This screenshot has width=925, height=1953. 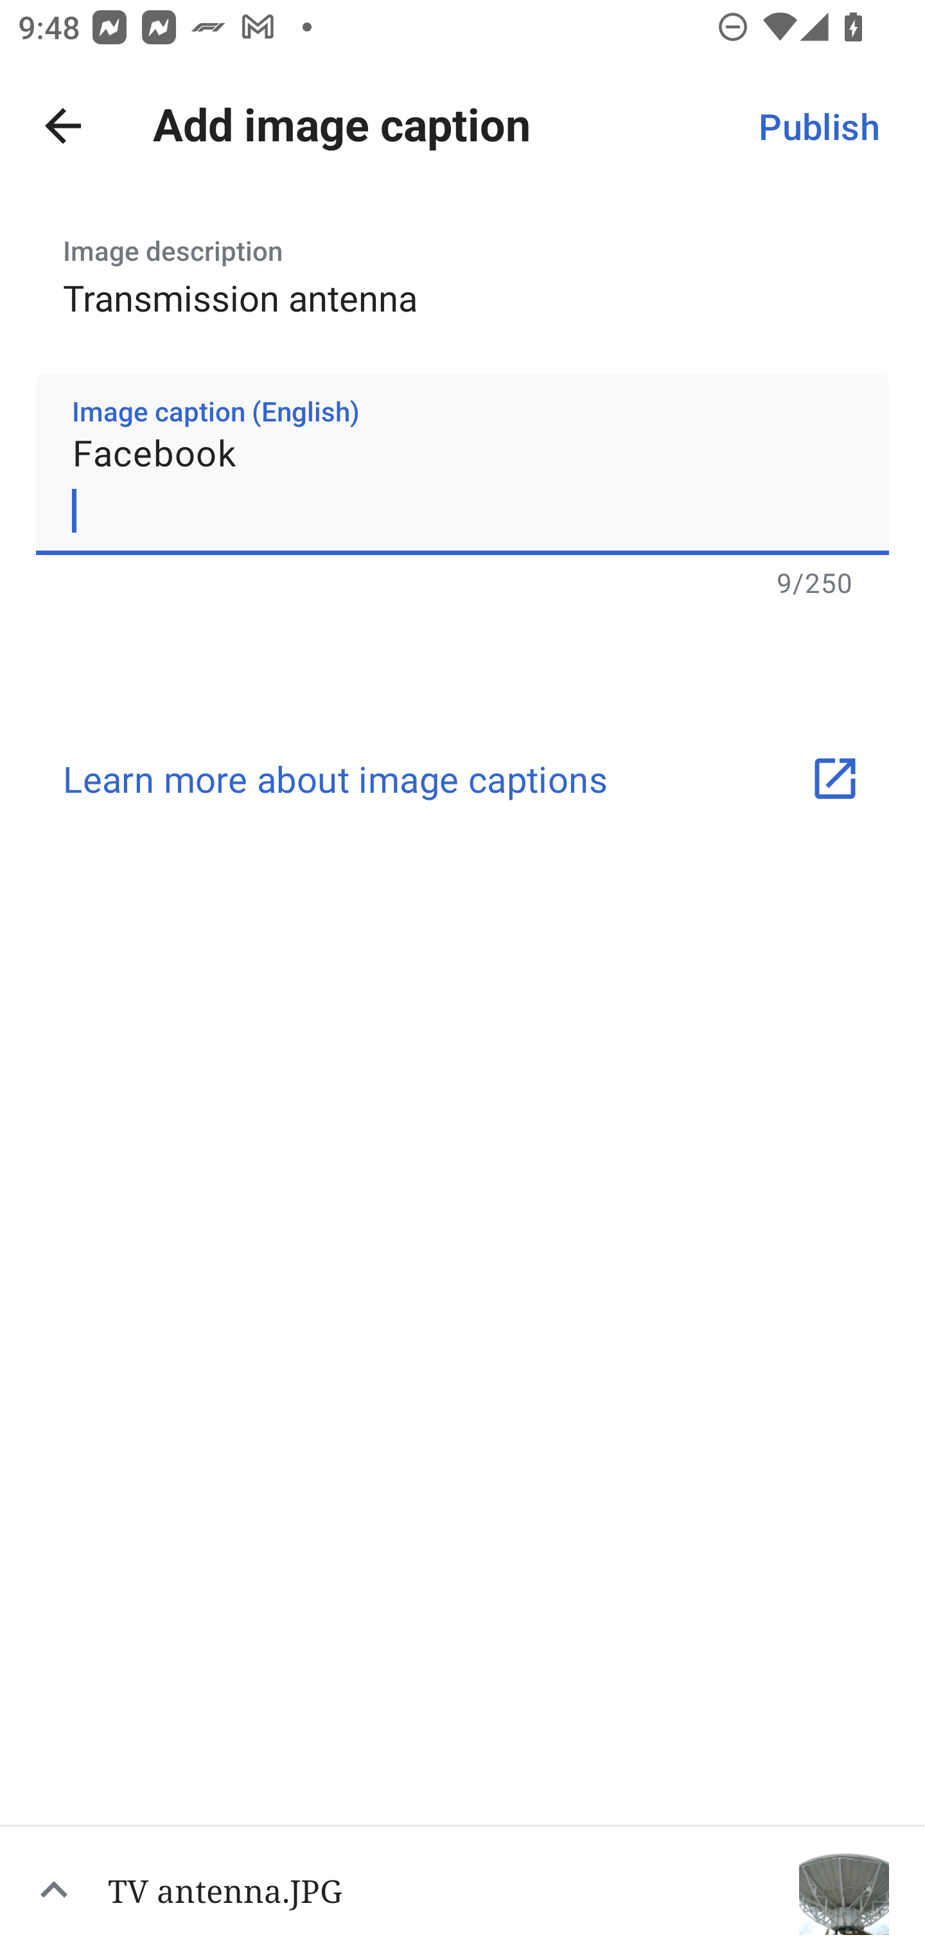 What do you see at coordinates (63, 126) in the screenshot?
I see `Cancel` at bounding box center [63, 126].